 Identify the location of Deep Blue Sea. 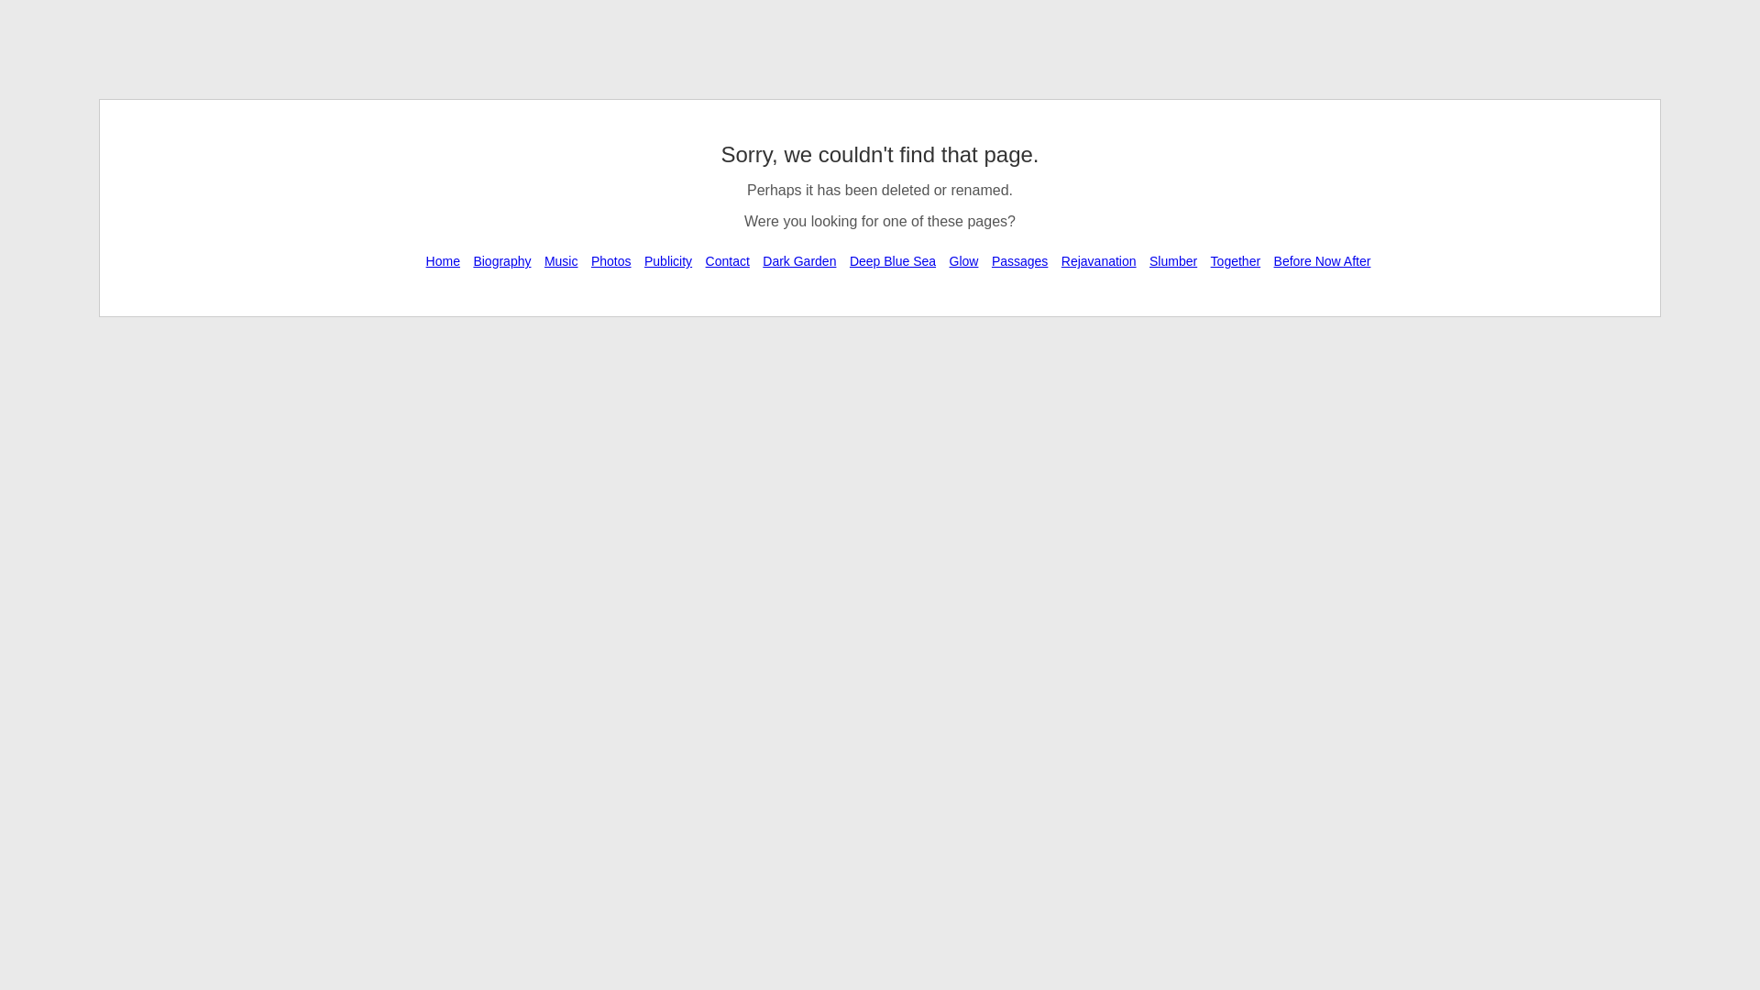
(893, 261).